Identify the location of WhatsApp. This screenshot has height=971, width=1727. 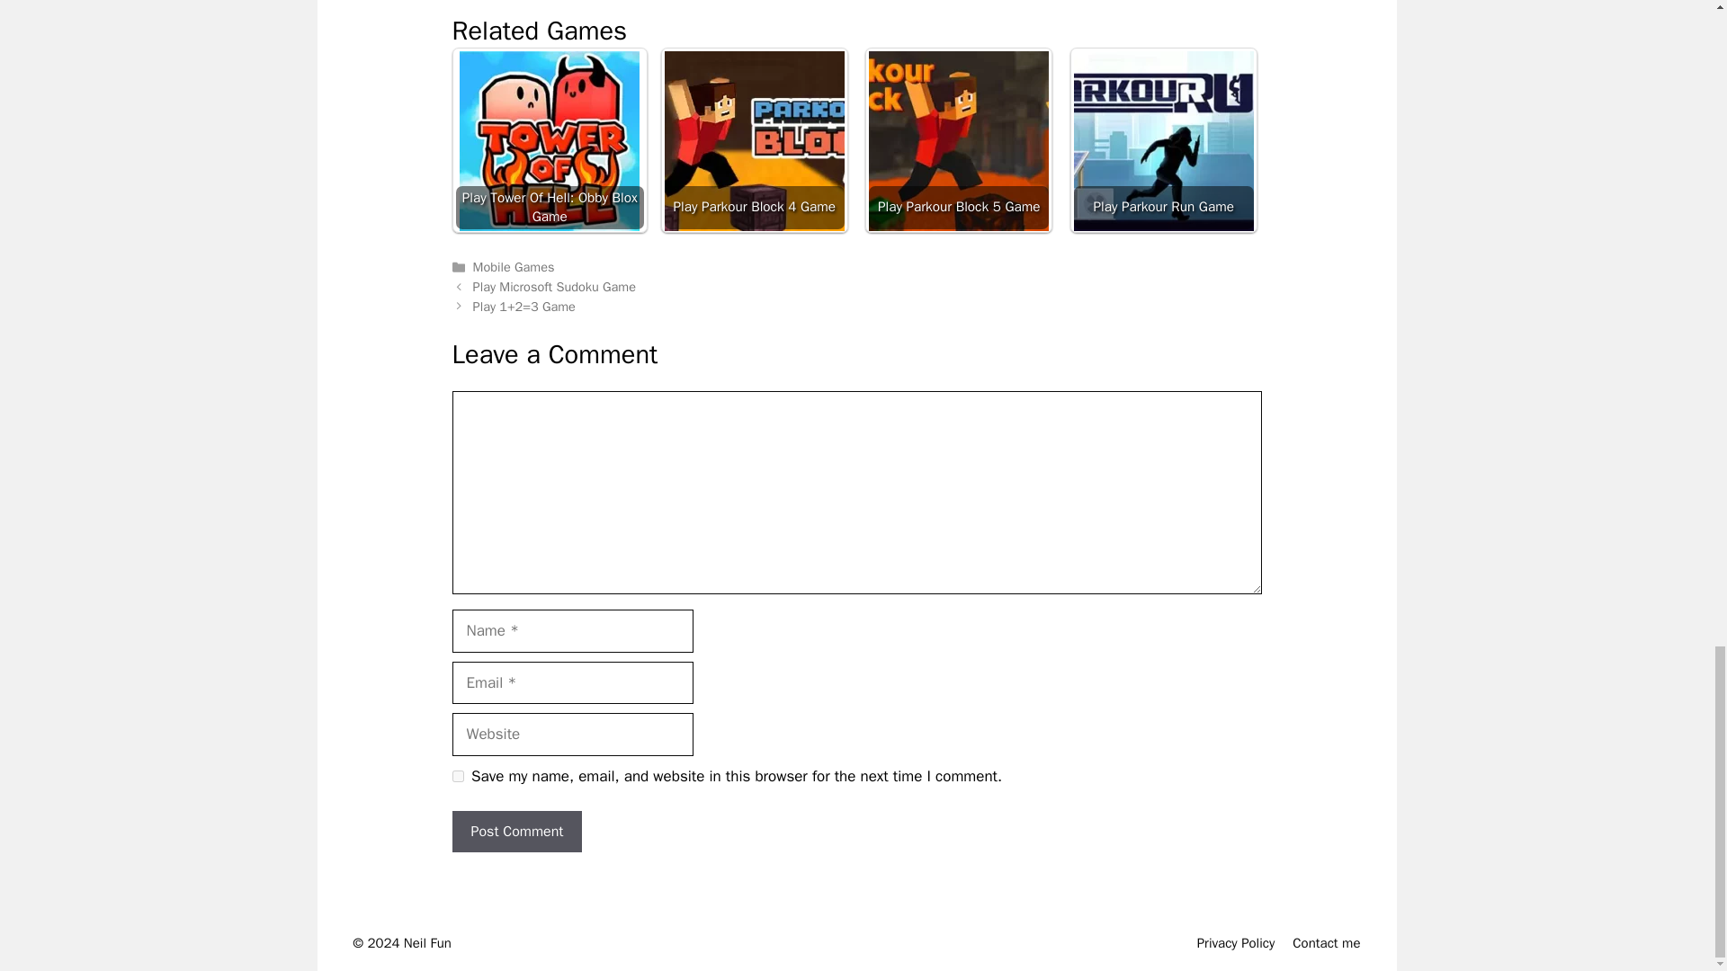
(613, 1).